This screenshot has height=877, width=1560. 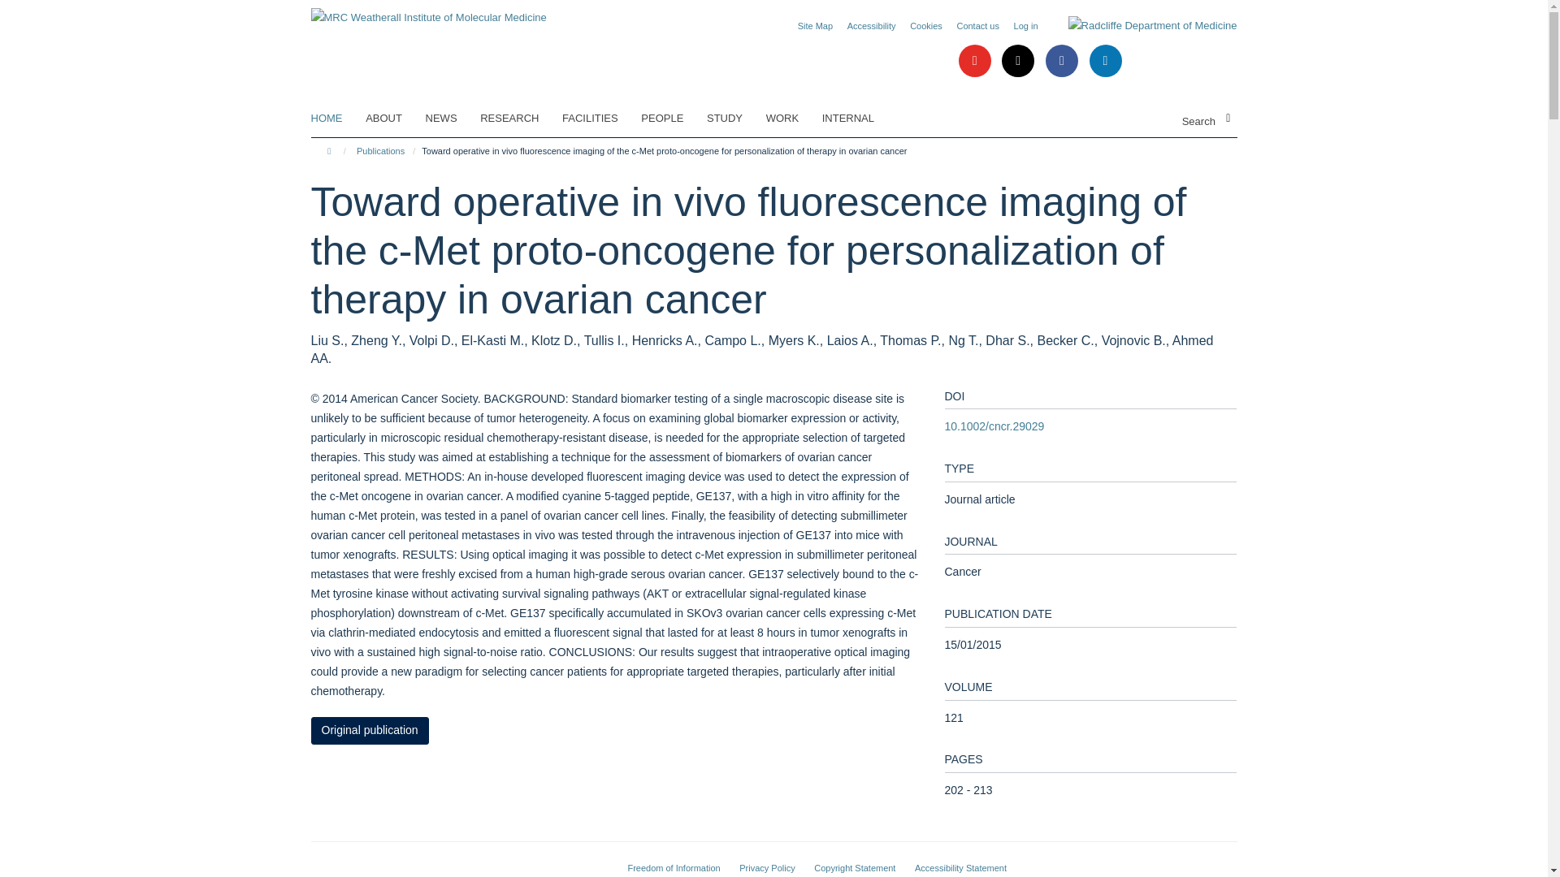 What do you see at coordinates (1019, 62) in the screenshot?
I see `Follow us on Twitter` at bounding box center [1019, 62].